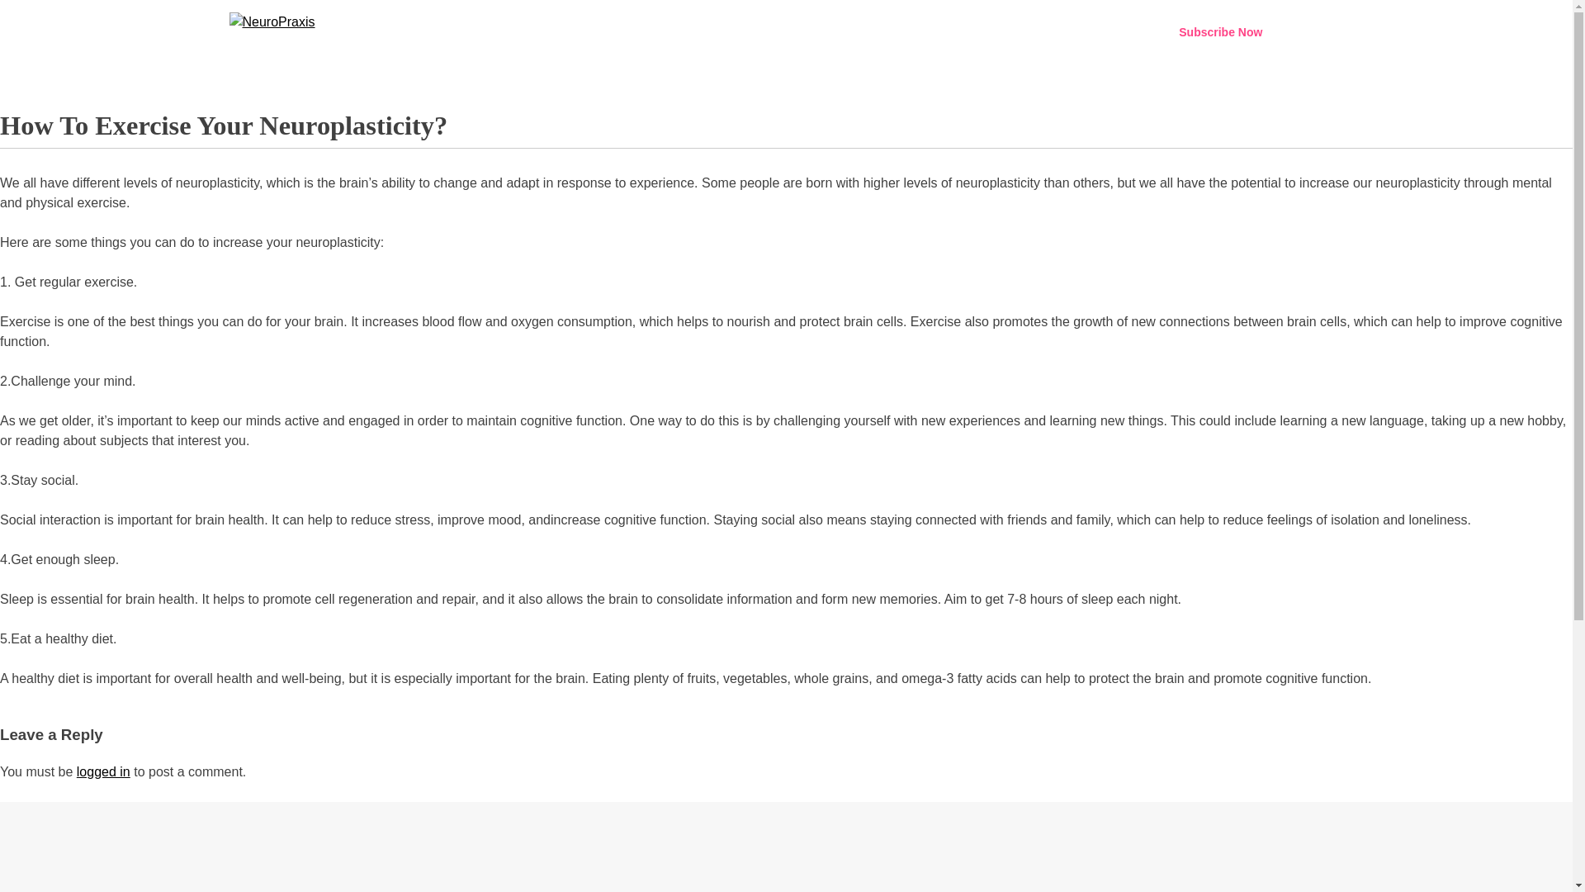  I want to click on Framework, so click(855, 33).